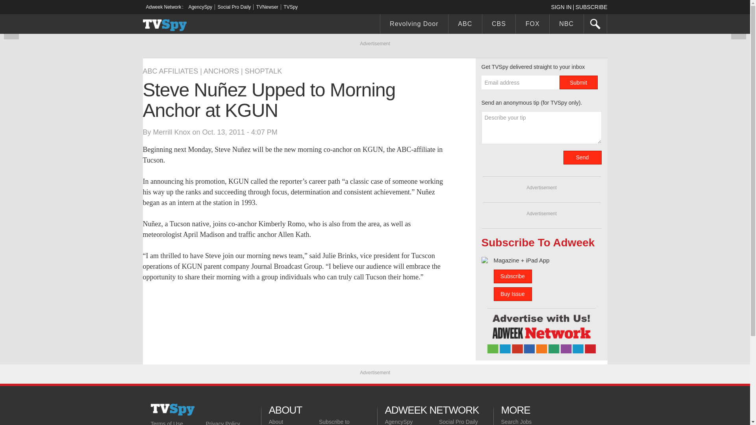  Describe the element at coordinates (414, 25) in the screenshot. I see `Revolving Door` at that location.